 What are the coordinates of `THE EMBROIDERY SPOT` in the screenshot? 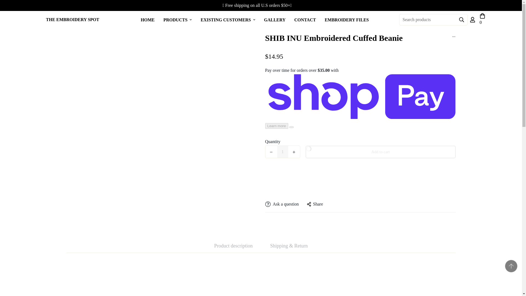 It's located at (72, 20).